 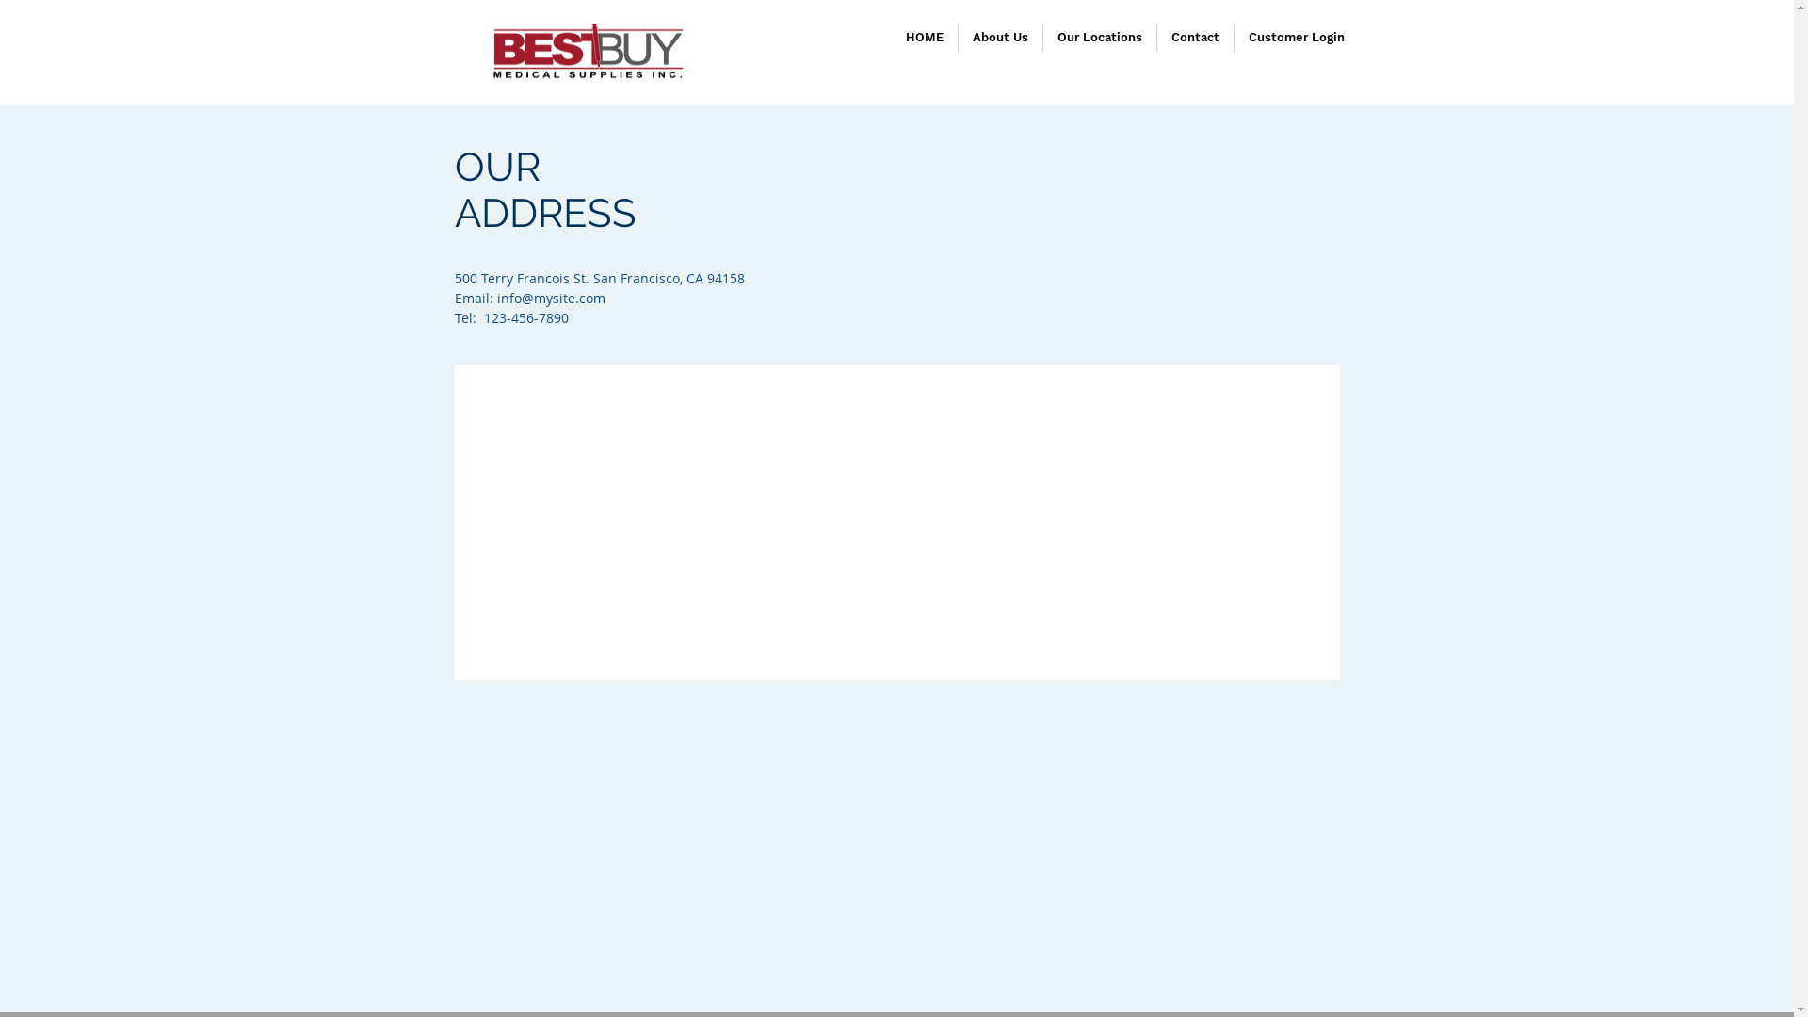 What do you see at coordinates (1000, 38) in the screenshot?
I see `About Us` at bounding box center [1000, 38].